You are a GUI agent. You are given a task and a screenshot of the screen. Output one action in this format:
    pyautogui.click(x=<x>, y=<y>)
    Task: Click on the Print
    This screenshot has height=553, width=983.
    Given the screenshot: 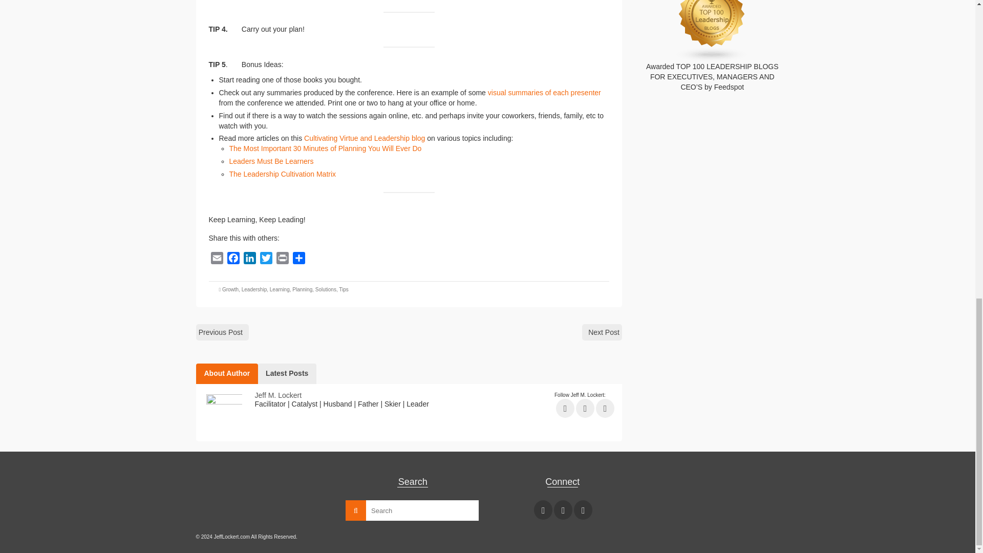 What is the action you would take?
    pyautogui.click(x=283, y=260)
    